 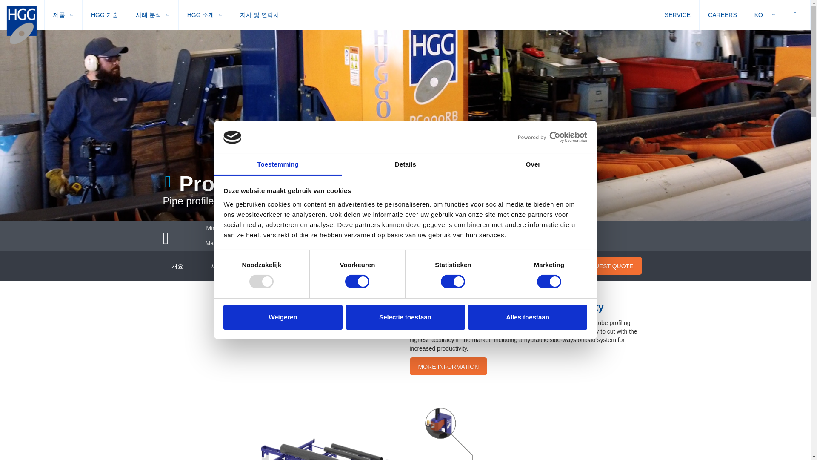 I want to click on Over, so click(x=533, y=164).